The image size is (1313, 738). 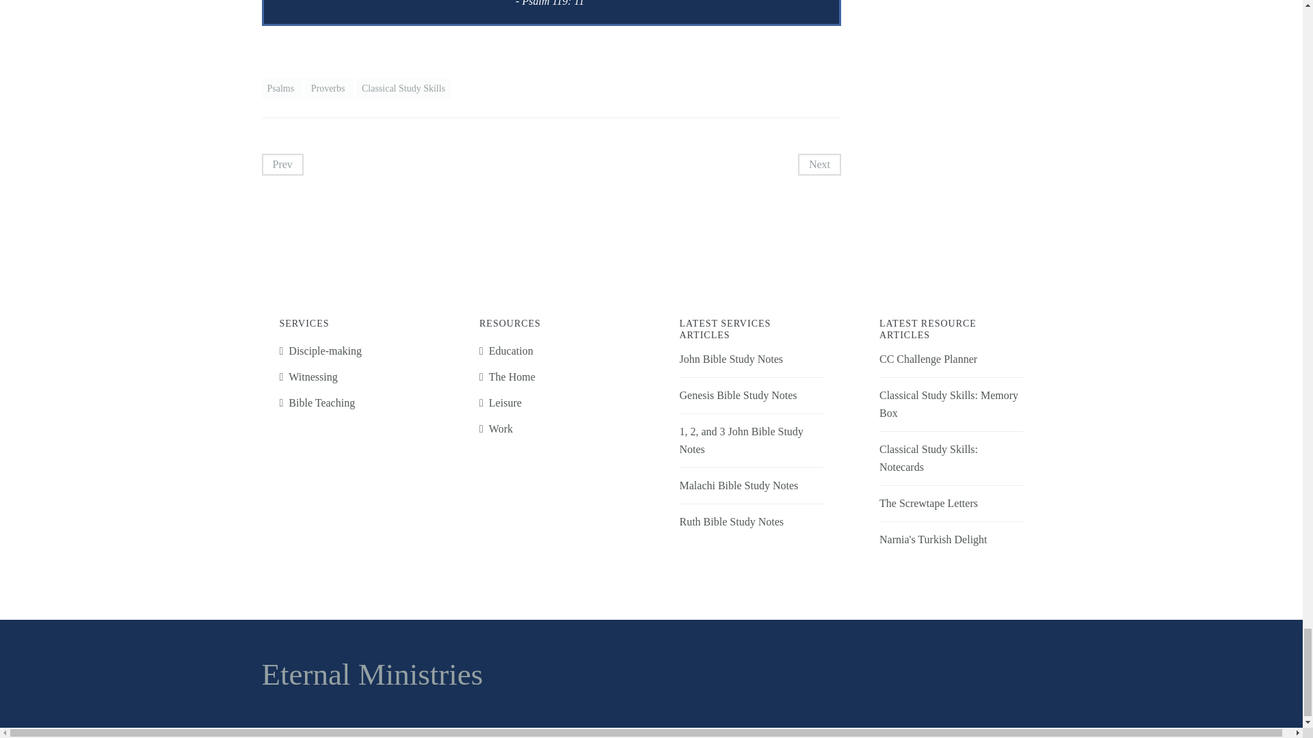 I want to click on Psalms, so click(x=282, y=88).